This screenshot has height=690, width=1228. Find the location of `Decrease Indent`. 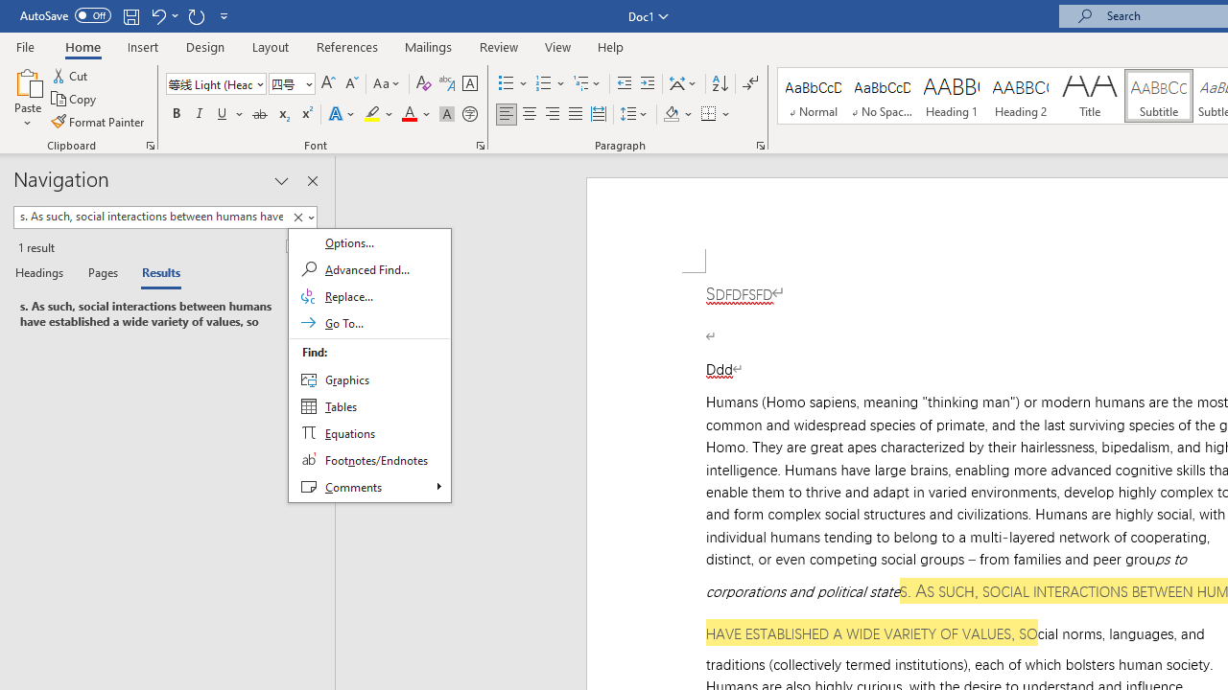

Decrease Indent is located at coordinates (624, 84).